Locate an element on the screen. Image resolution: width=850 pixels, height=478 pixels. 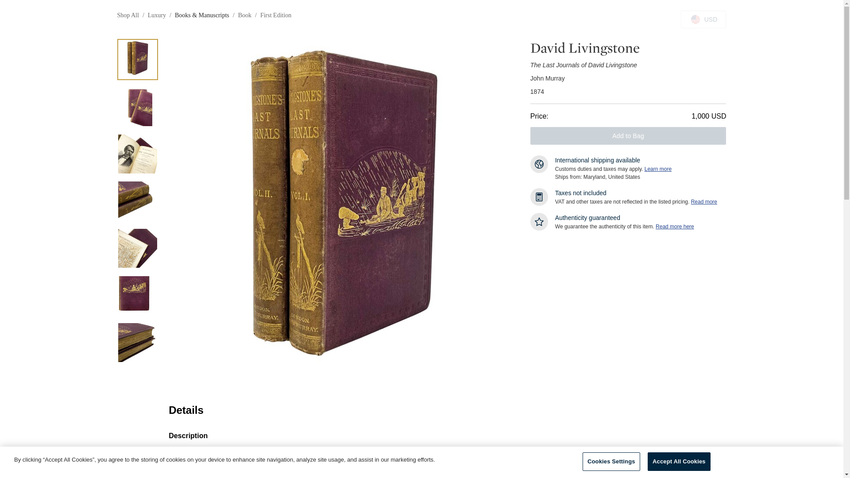
Shop All is located at coordinates (127, 15).